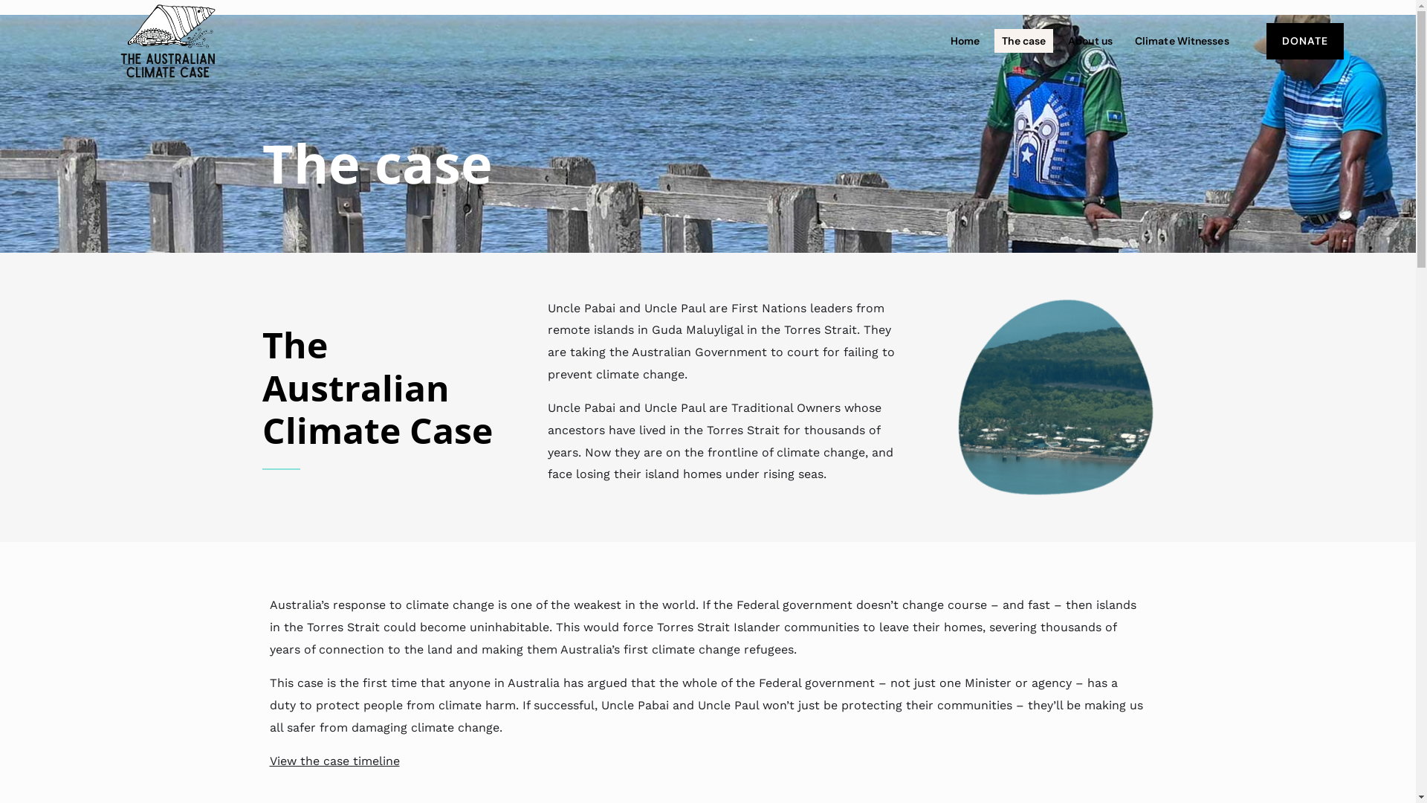 The image size is (1427, 803). What do you see at coordinates (1024, 40) in the screenshot?
I see `The case` at bounding box center [1024, 40].